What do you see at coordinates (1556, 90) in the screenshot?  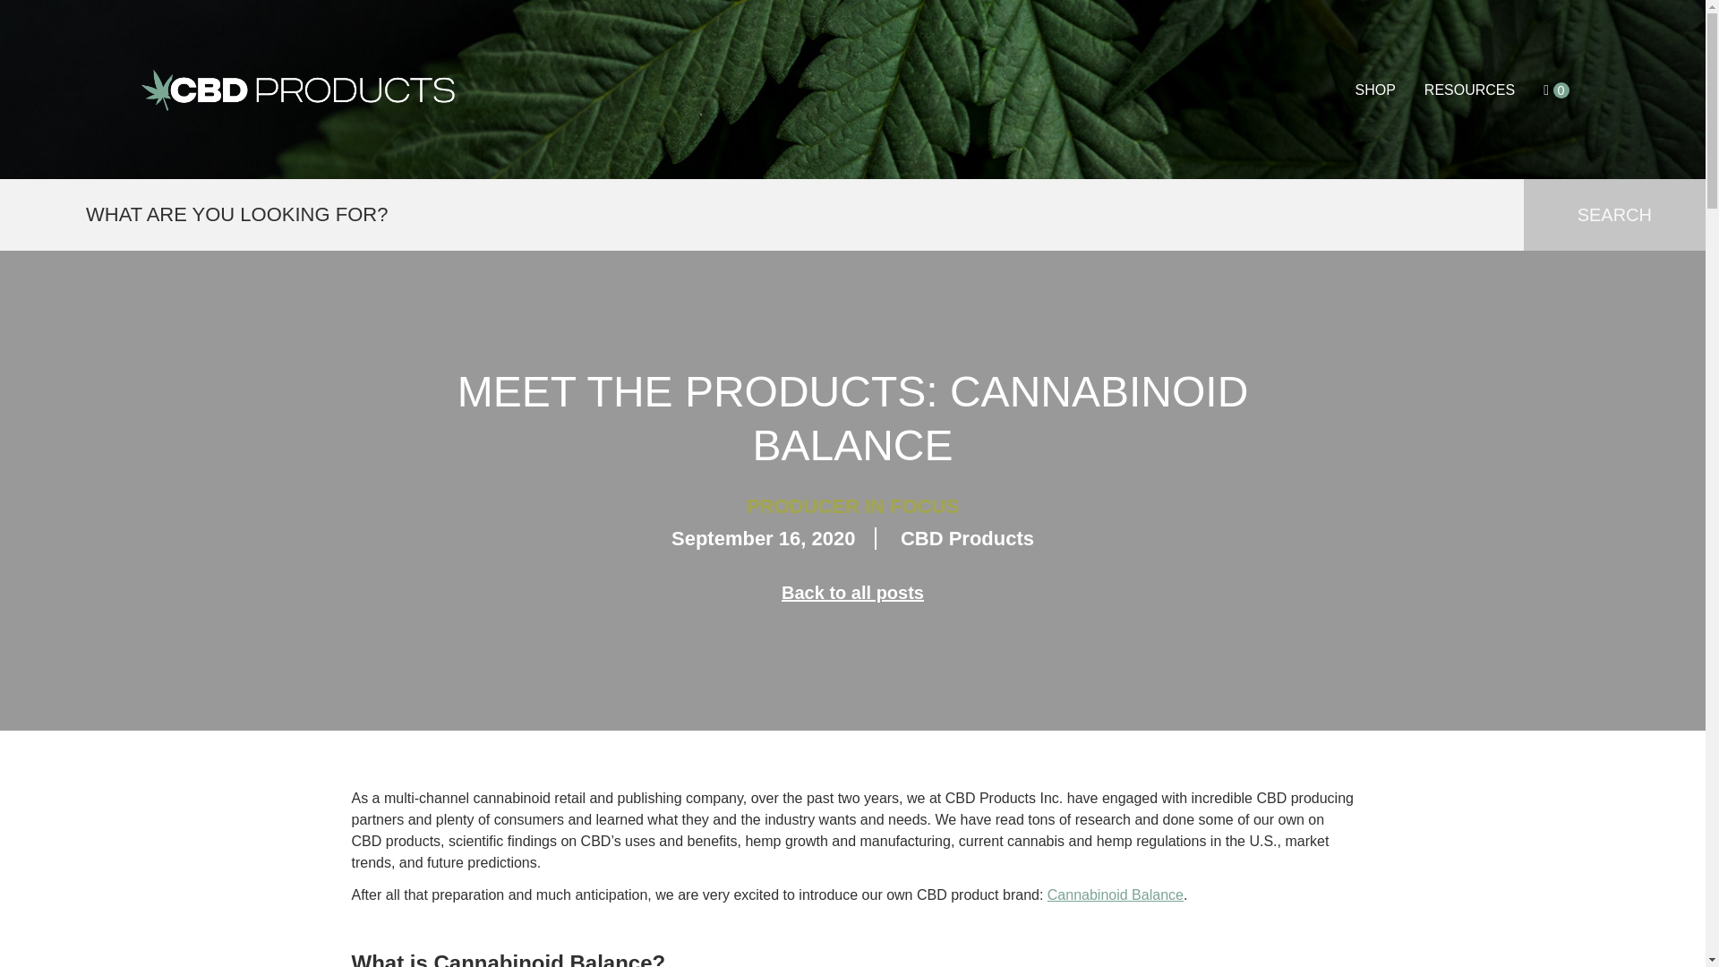 I see `View your shopping cart` at bounding box center [1556, 90].